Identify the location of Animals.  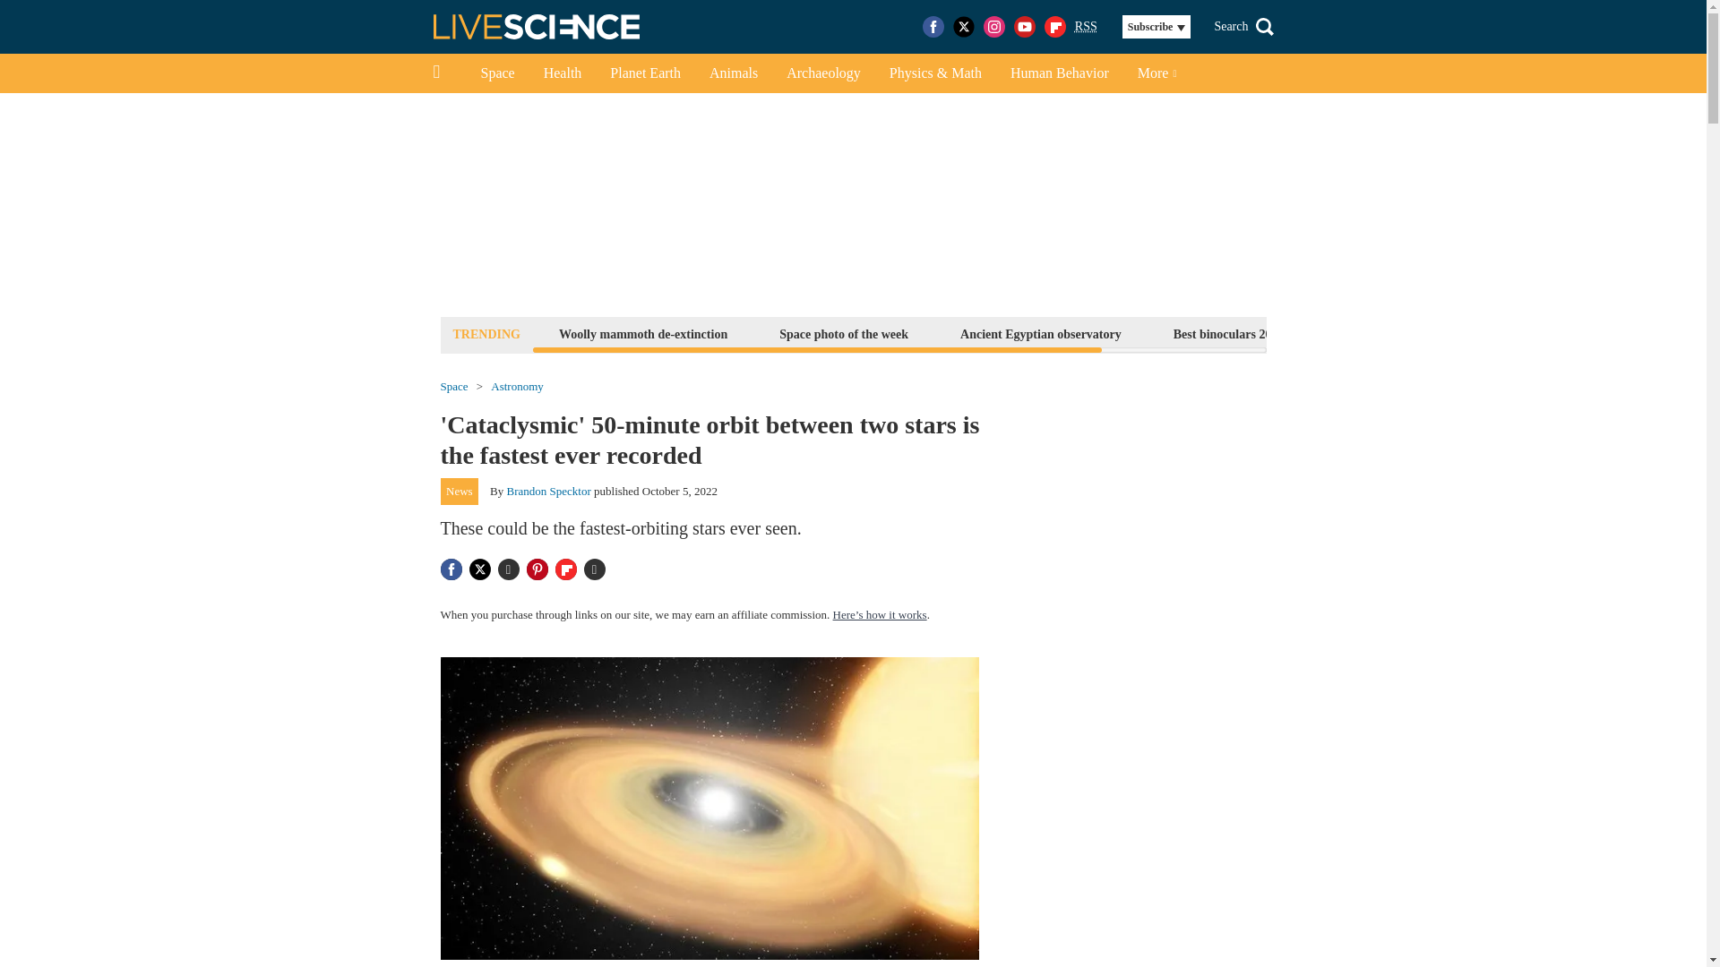
(733, 73).